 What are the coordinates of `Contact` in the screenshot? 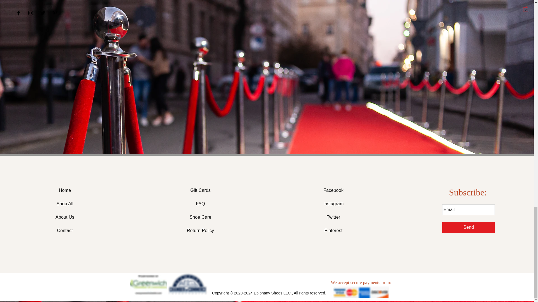 It's located at (65, 230).